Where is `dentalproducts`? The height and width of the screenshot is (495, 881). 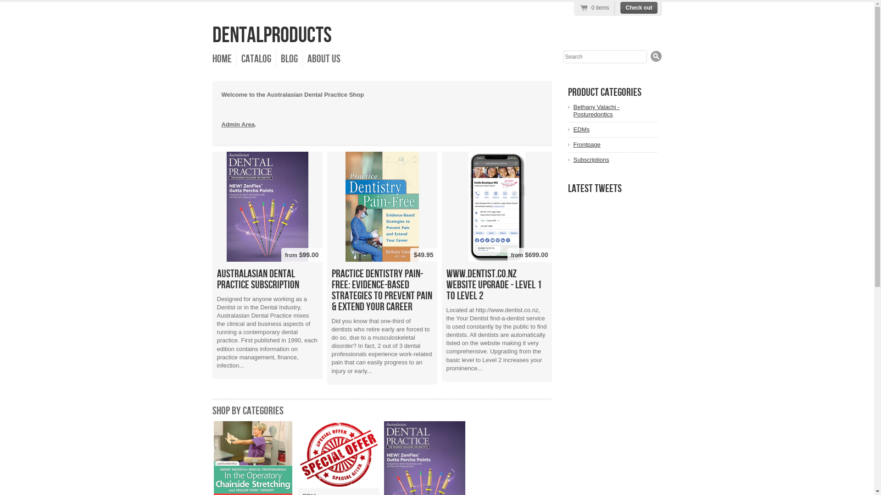 dentalproducts is located at coordinates (272, 36).